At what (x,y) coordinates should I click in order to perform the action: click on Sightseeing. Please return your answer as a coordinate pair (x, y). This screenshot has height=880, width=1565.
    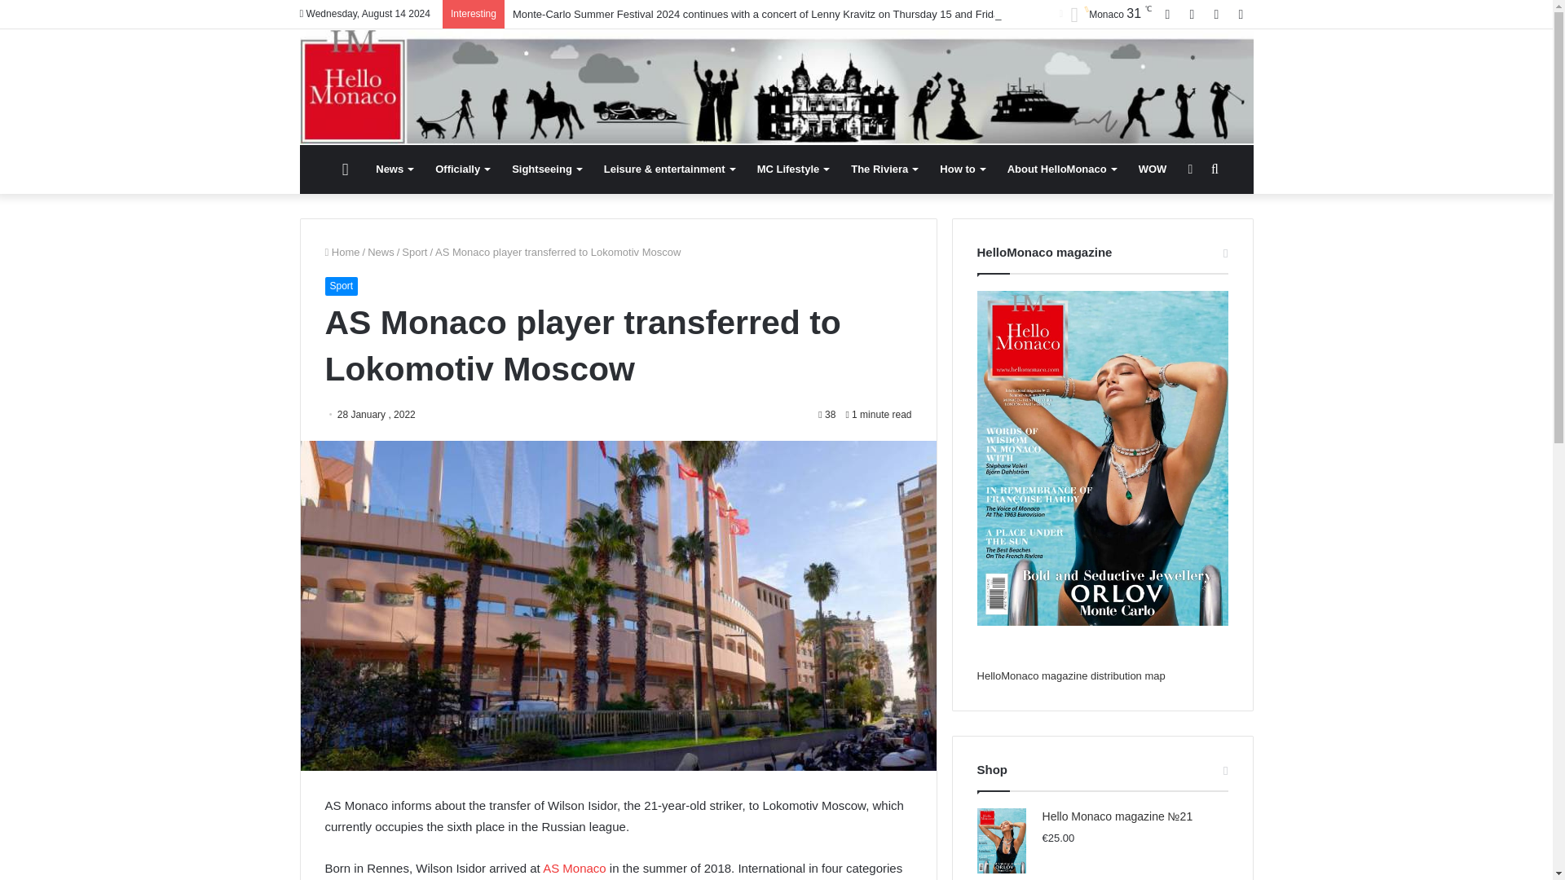
    Looking at the image, I should click on (546, 169).